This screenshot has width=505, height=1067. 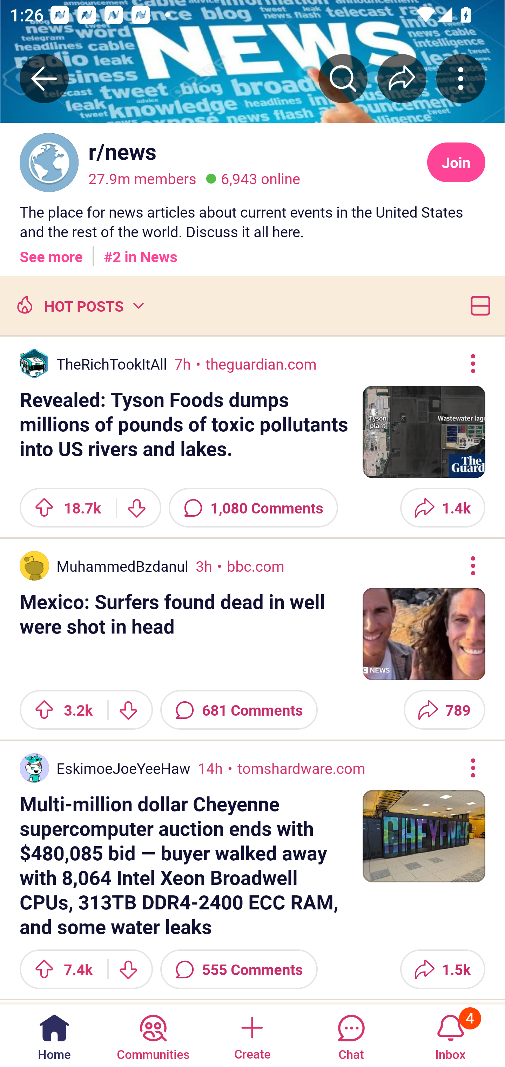 I want to click on Hot posts HOT POSTS, so click(x=79, y=305).